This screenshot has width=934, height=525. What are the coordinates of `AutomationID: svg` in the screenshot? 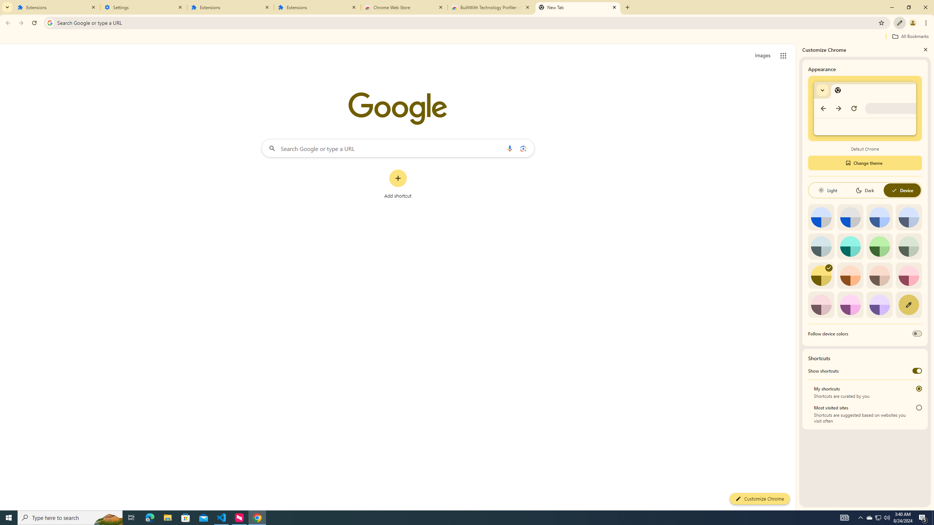 It's located at (829, 268).